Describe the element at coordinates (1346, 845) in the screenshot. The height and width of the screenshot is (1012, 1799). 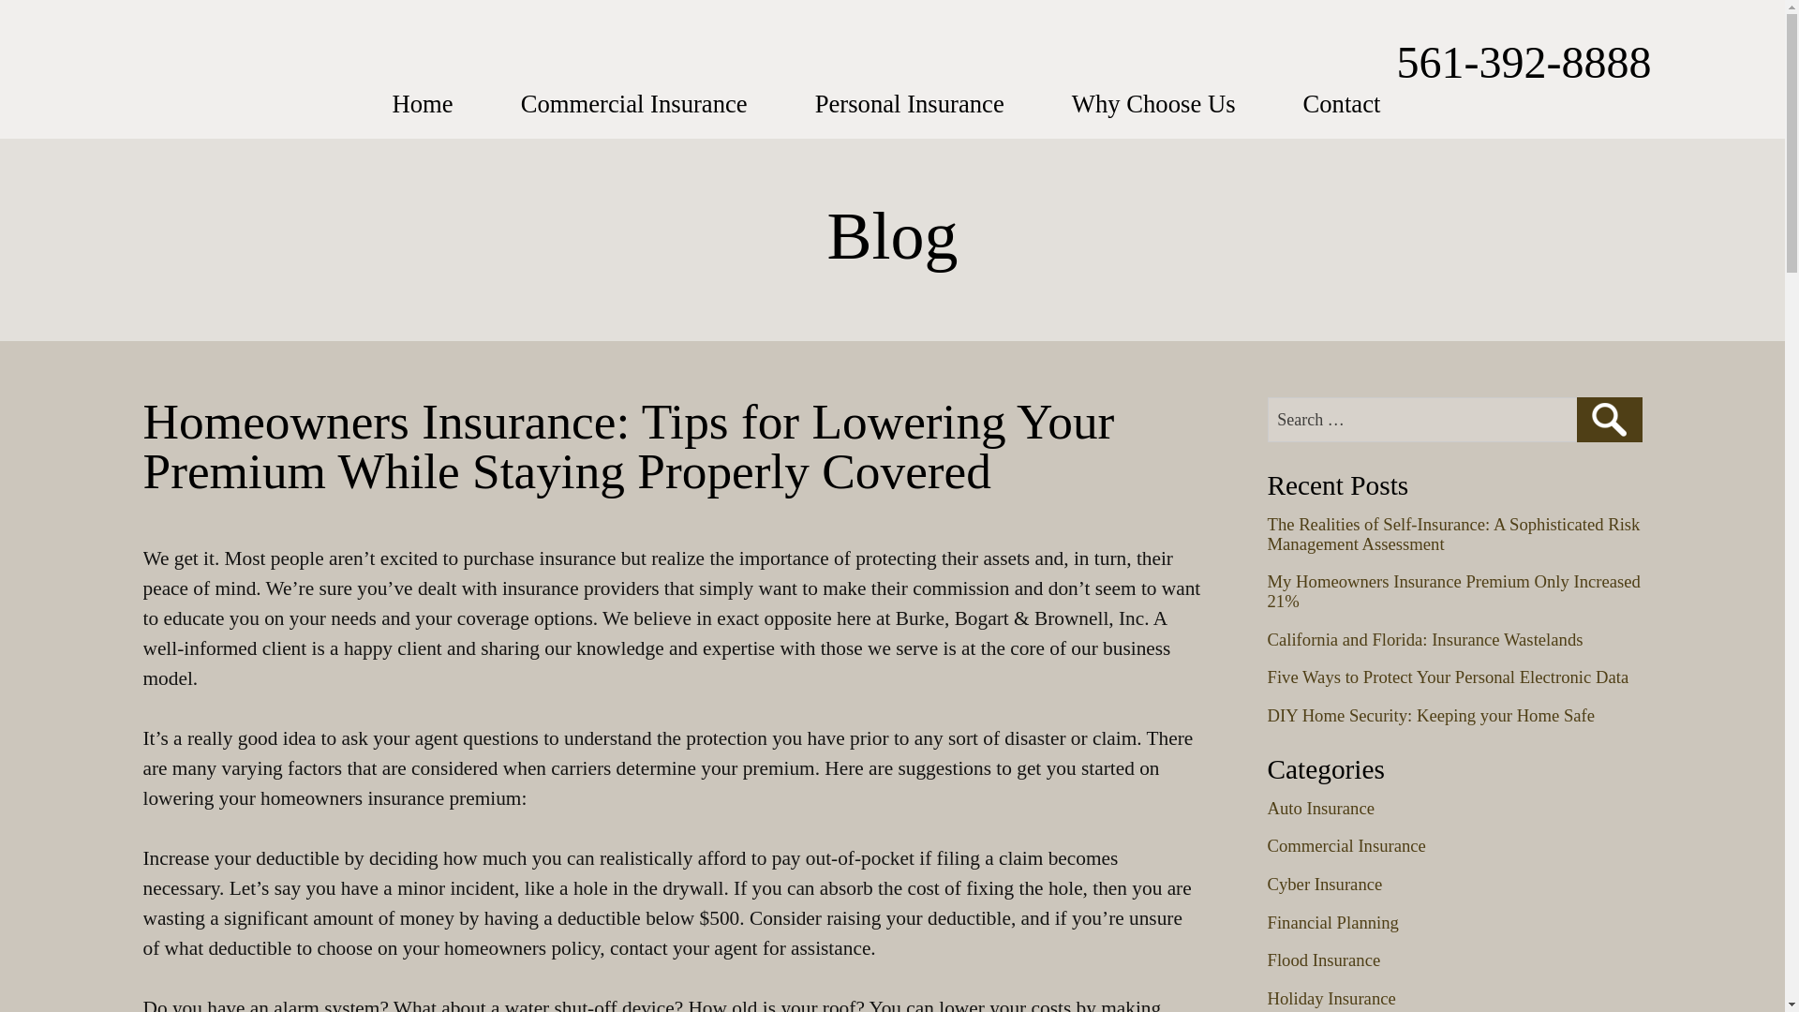
I see `Commercial Insurance` at that location.